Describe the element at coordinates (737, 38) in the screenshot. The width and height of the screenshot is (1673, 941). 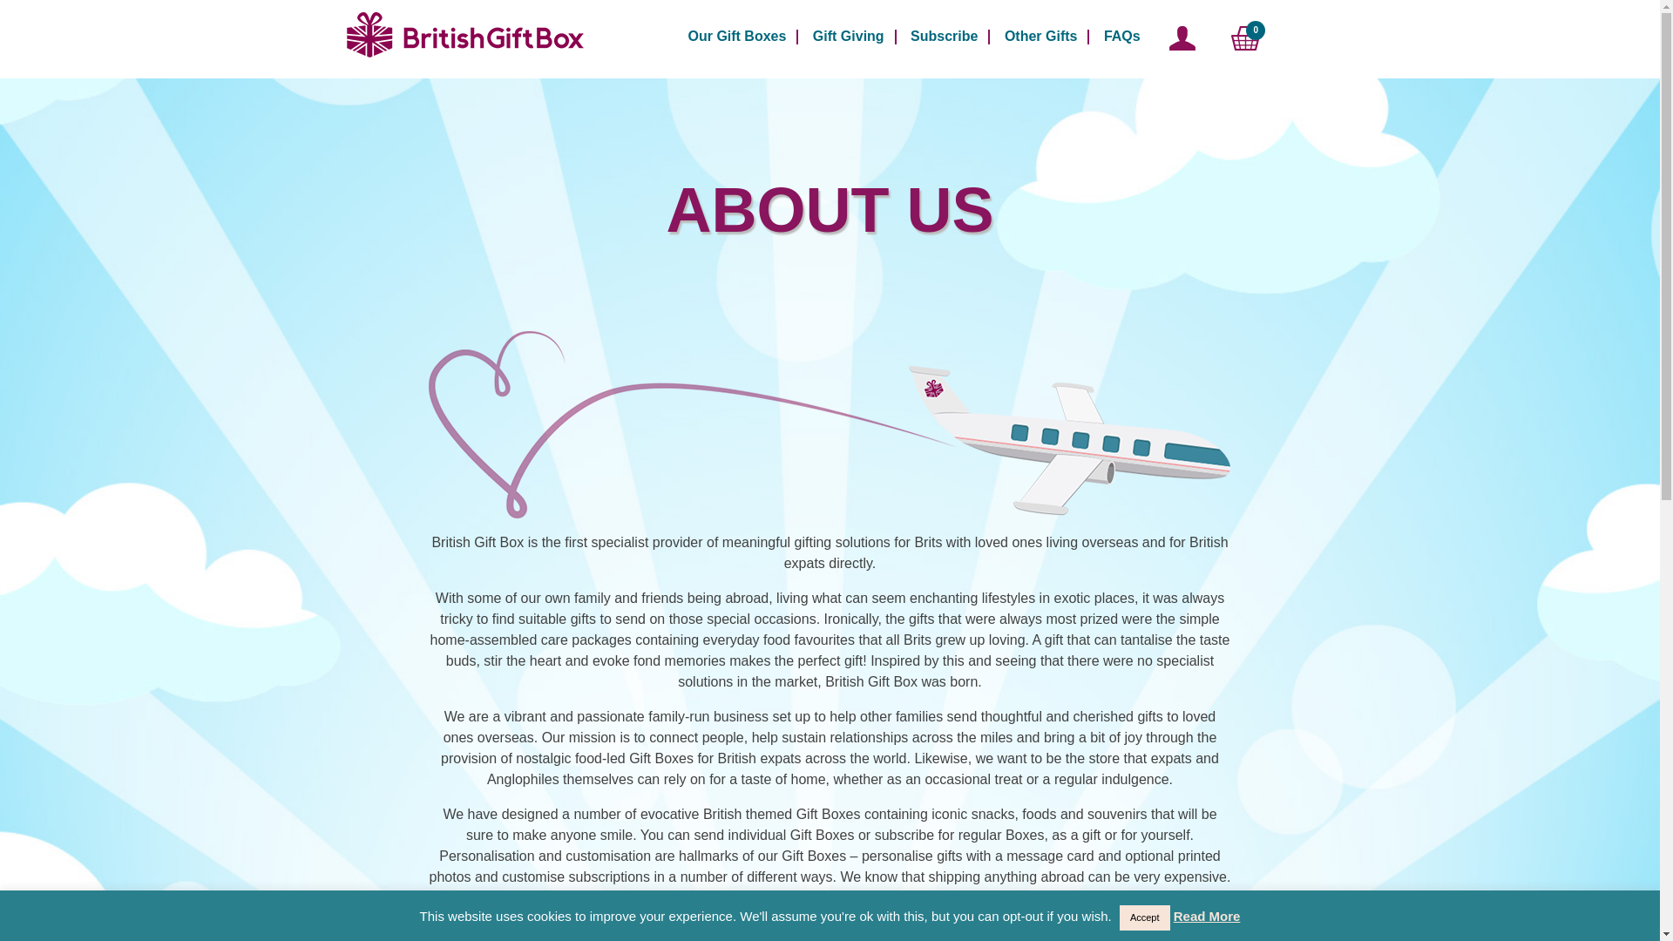
I see `Our Gift Boxes` at that location.